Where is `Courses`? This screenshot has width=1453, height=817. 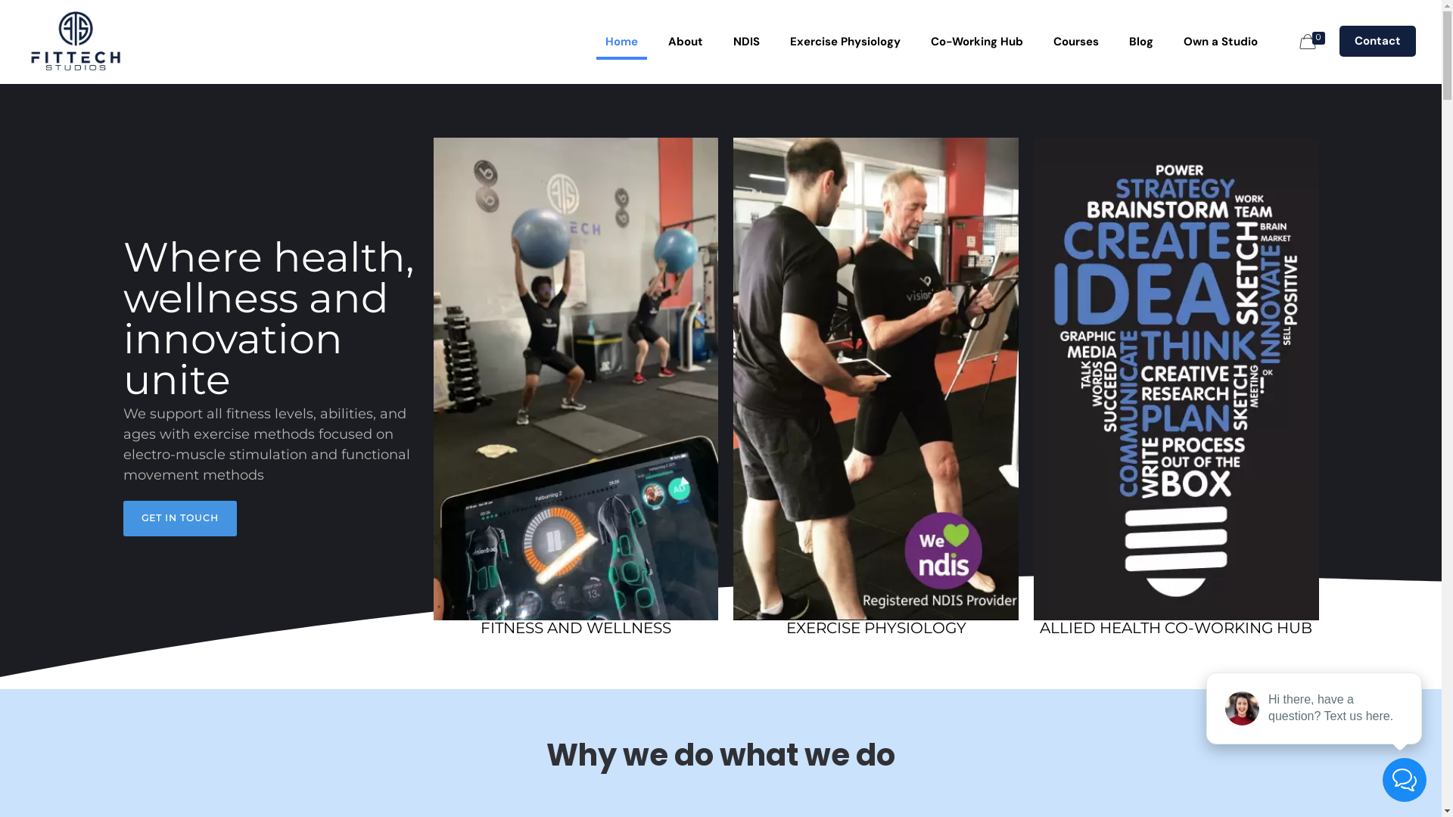 Courses is located at coordinates (1076, 42).